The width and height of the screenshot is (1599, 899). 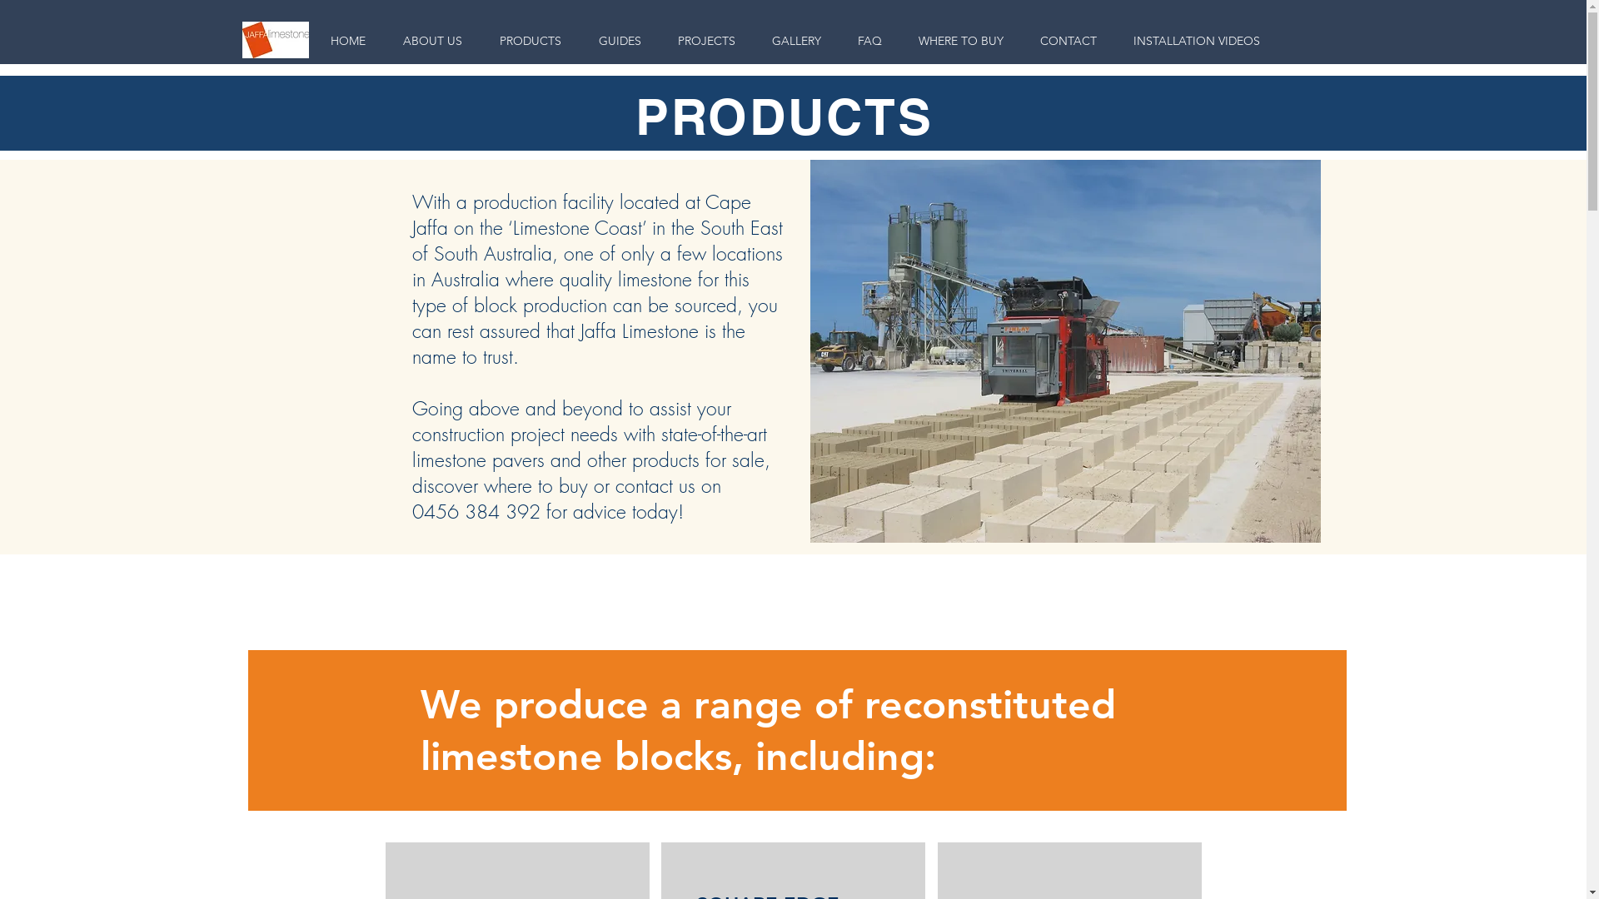 What do you see at coordinates (348, 40) in the screenshot?
I see `HOME` at bounding box center [348, 40].